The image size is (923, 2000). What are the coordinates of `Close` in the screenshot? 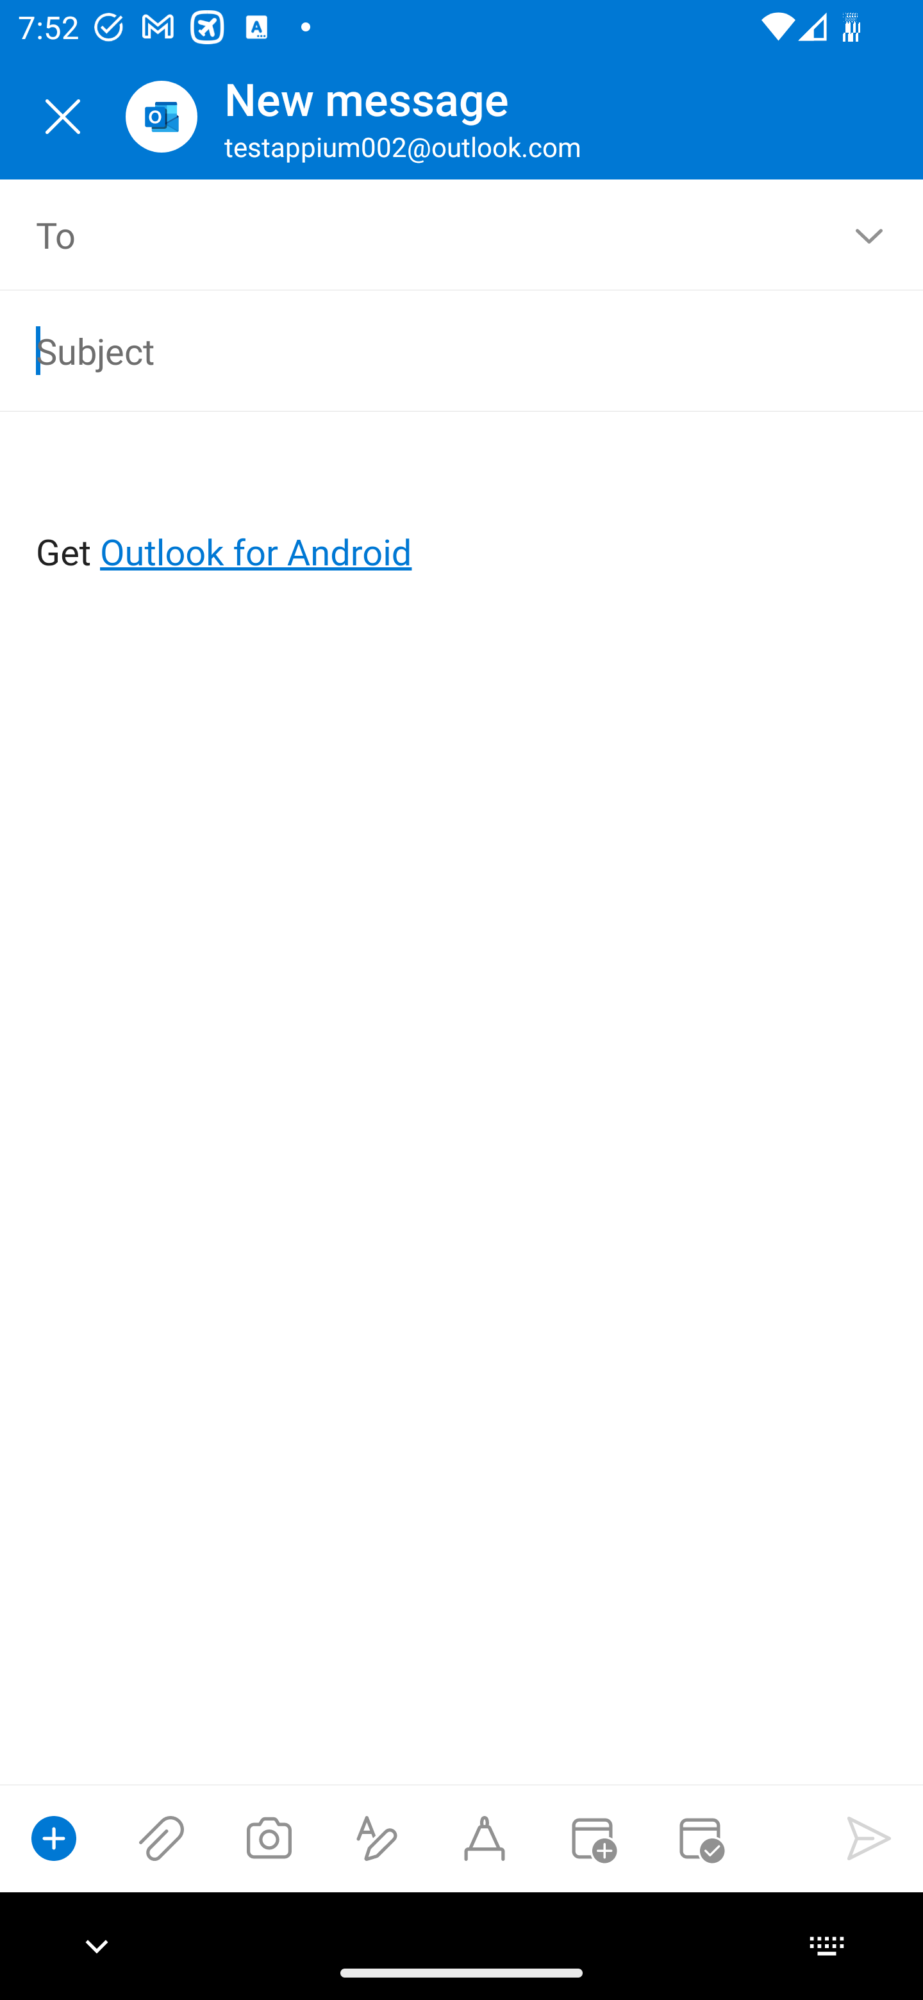 It's located at (63, 117).